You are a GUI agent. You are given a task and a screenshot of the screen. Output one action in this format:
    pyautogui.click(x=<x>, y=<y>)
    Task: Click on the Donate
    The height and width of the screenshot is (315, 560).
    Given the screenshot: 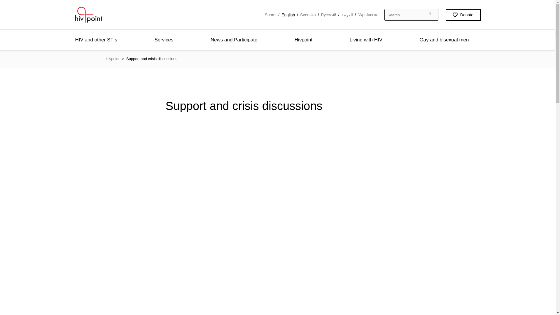 What is the action you would take?
    pyautogui.click(x=463, y=15)
    